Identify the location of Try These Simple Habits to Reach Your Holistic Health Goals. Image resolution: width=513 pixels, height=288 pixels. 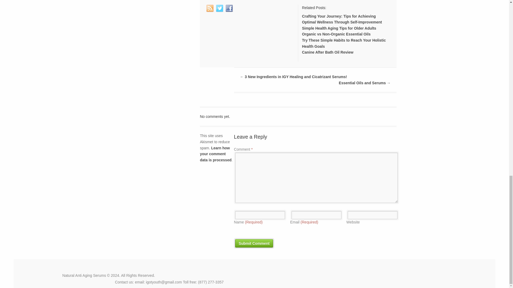
(344, 43).